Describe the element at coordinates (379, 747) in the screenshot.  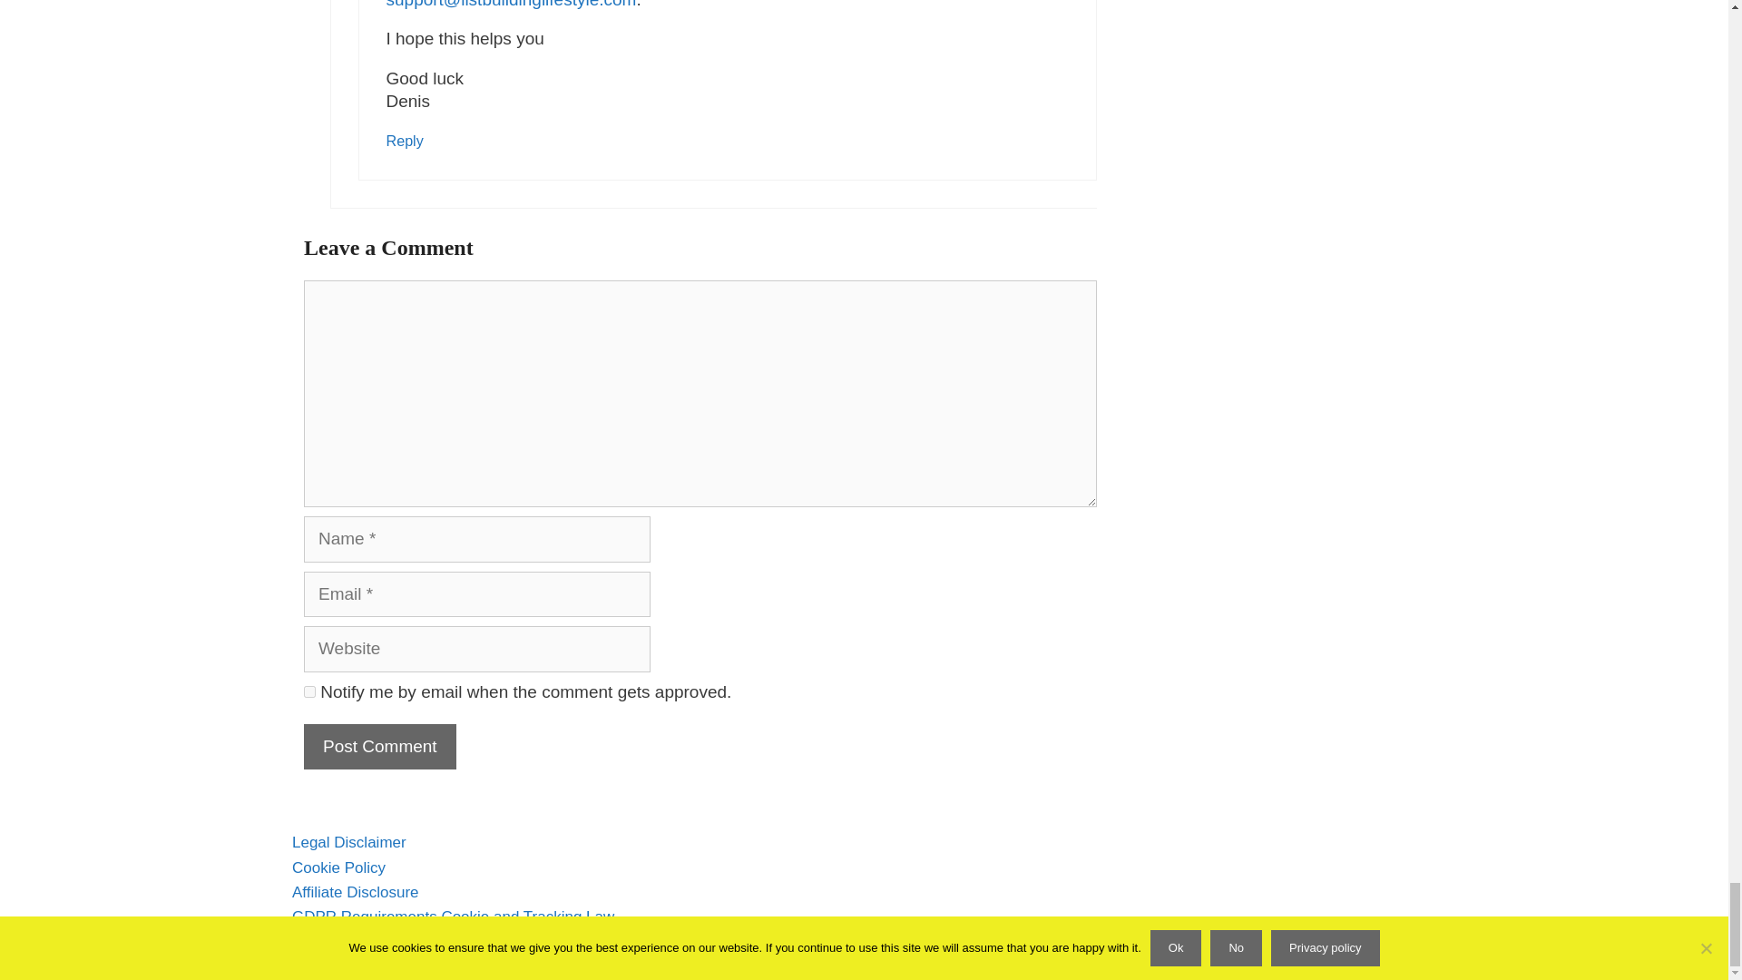
I see `Post Comment` at that location.